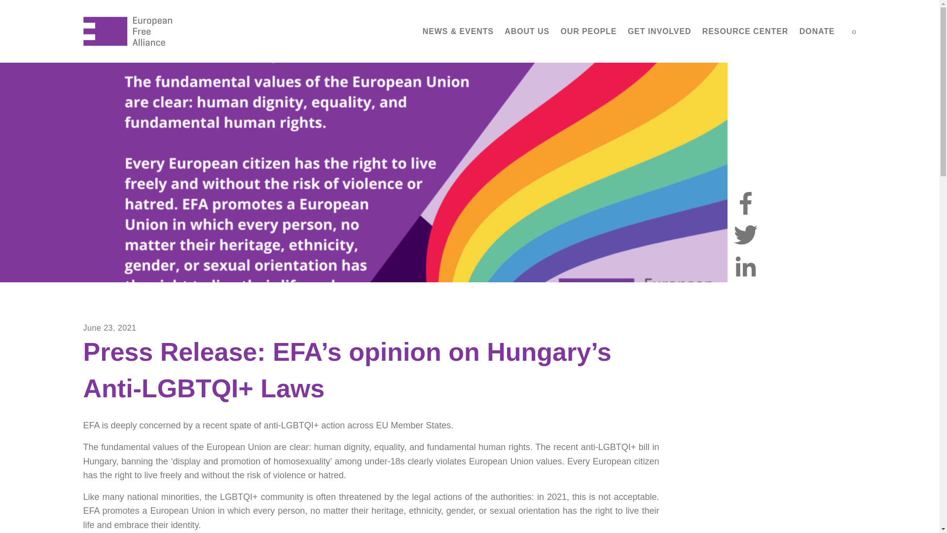 The image size is (947, 533). What do you see at coordinates (746, 32) in the screenshot?
I see `RESOURCE CENTER` at bounding box center [746, 32].